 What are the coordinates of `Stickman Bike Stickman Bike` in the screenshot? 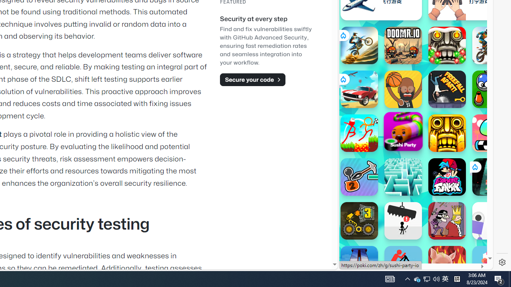 It's located at (403, 265).